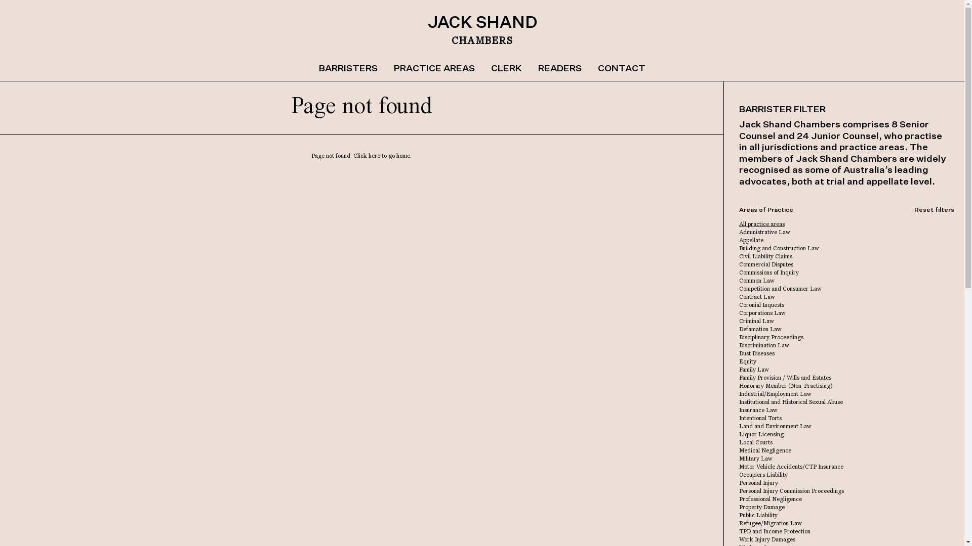 The image size is (972, 546). What do you see at coordinates (506, 69) in the screenshot?
I see `CLERK` at bounding box center [506, 69].